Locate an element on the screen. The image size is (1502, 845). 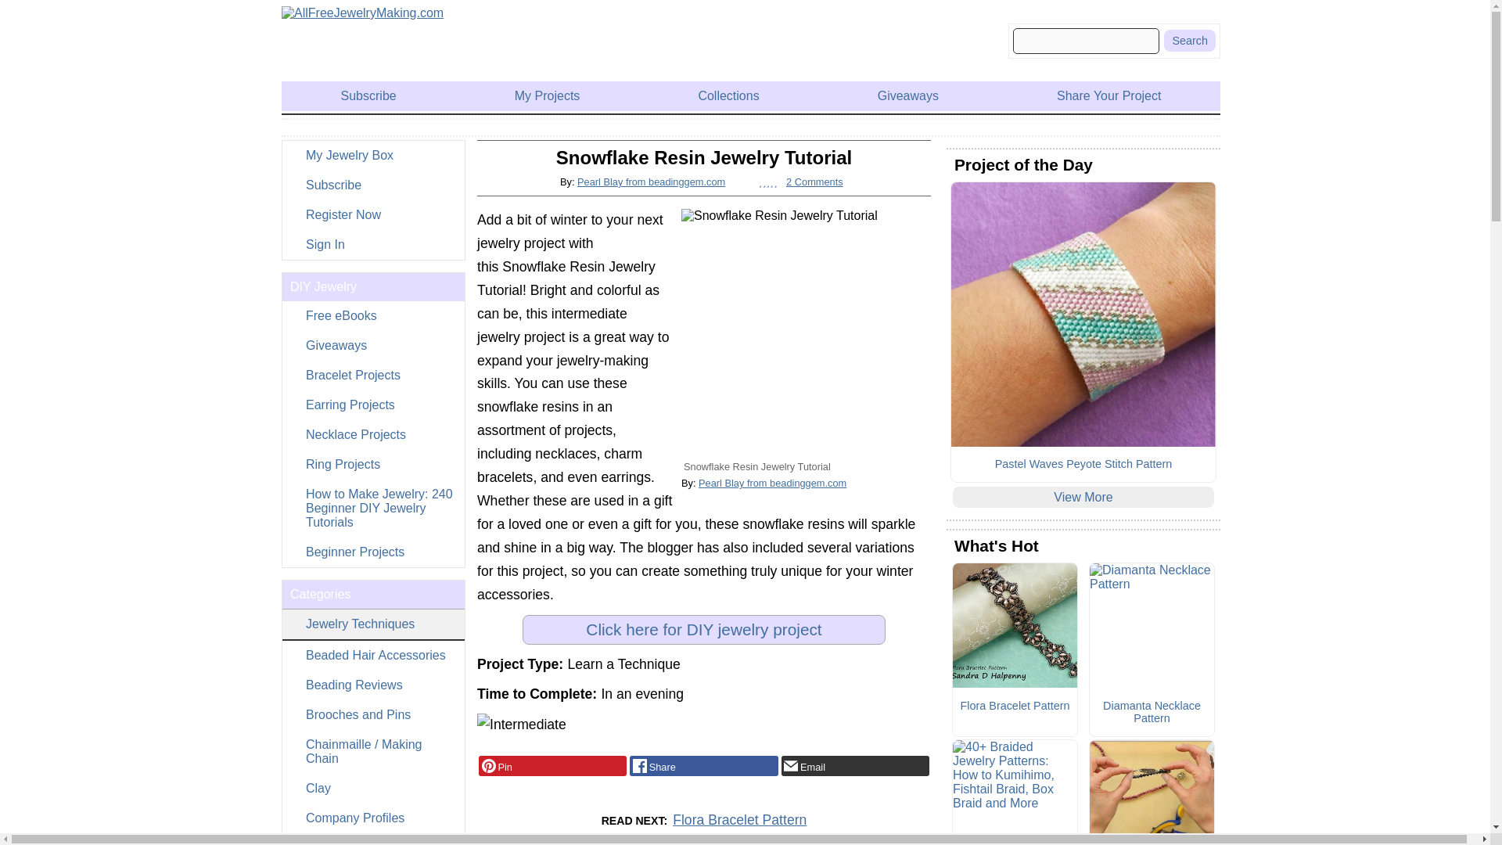
Sign In is located at coordinates (372, 244).